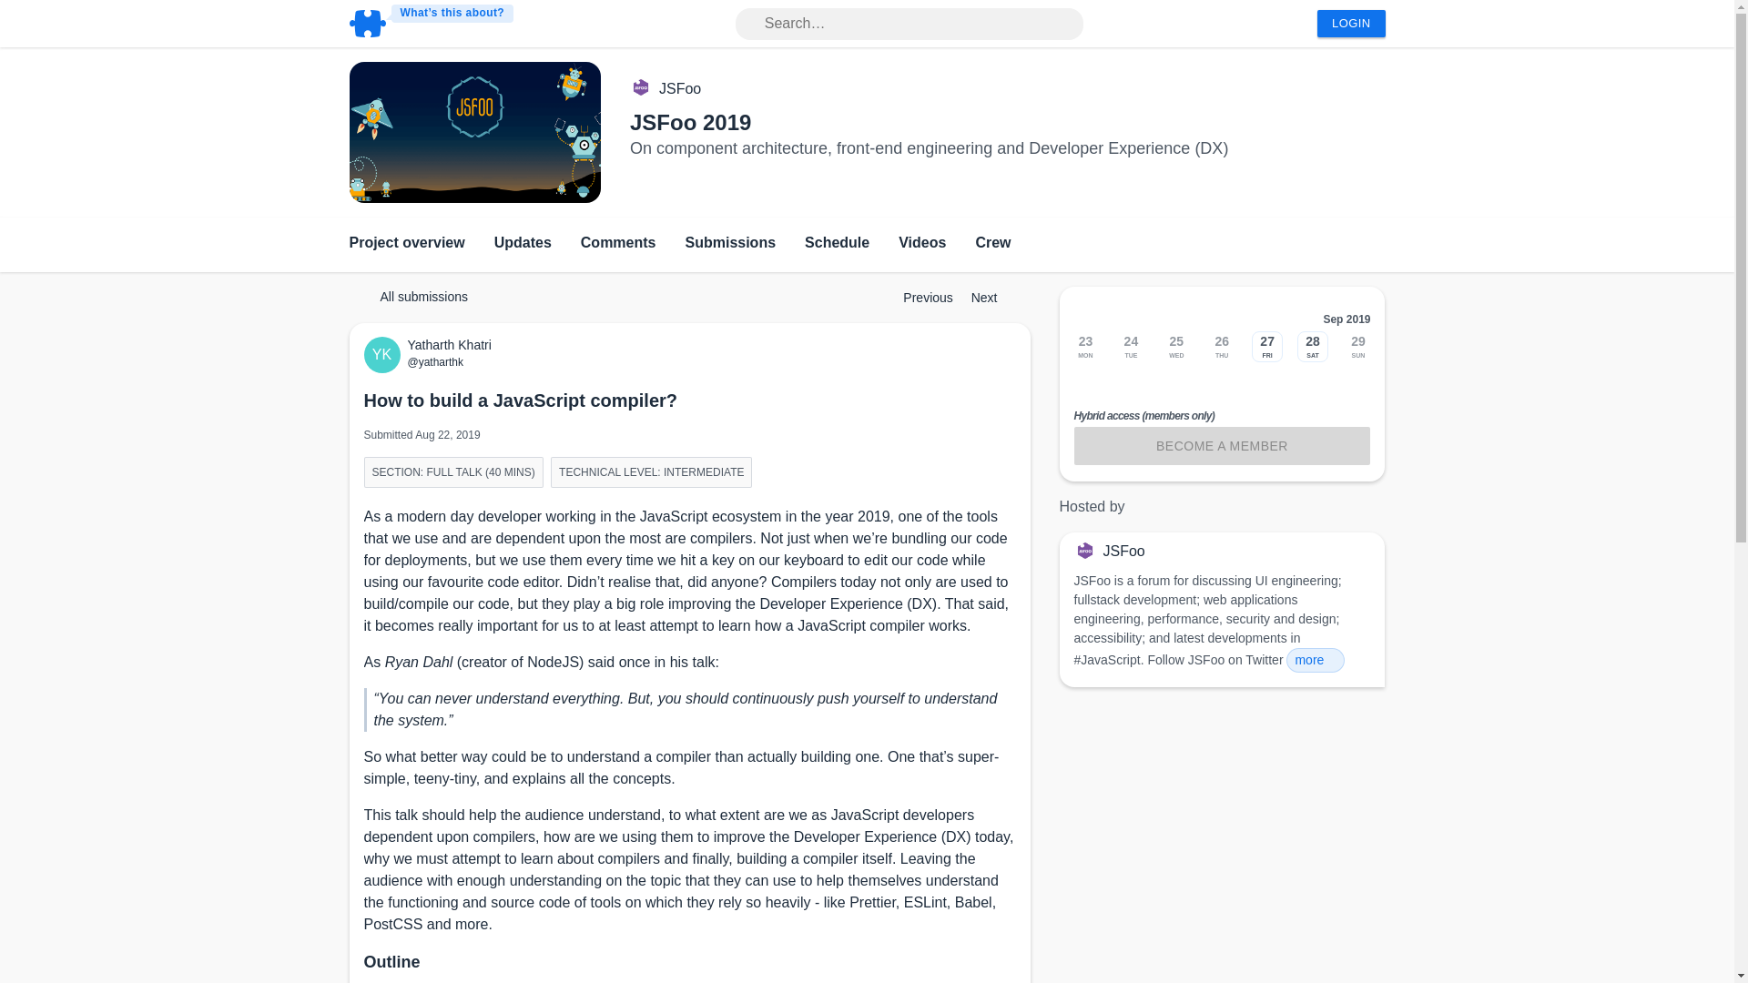  Describe the element at coordinates (730, 244) in the screenshot. I see `Submissions` at that location.